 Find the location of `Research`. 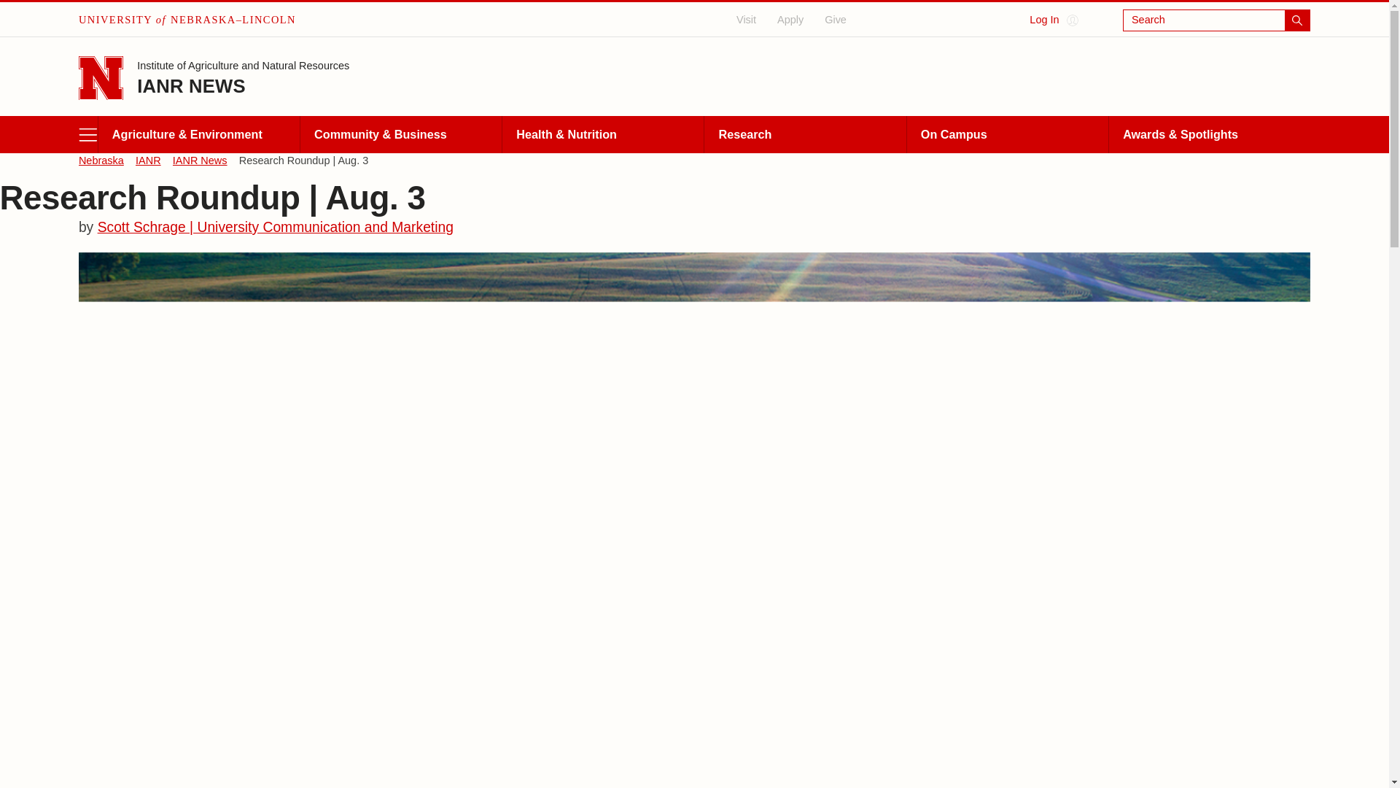

Research is located at coordinates (805, 134).